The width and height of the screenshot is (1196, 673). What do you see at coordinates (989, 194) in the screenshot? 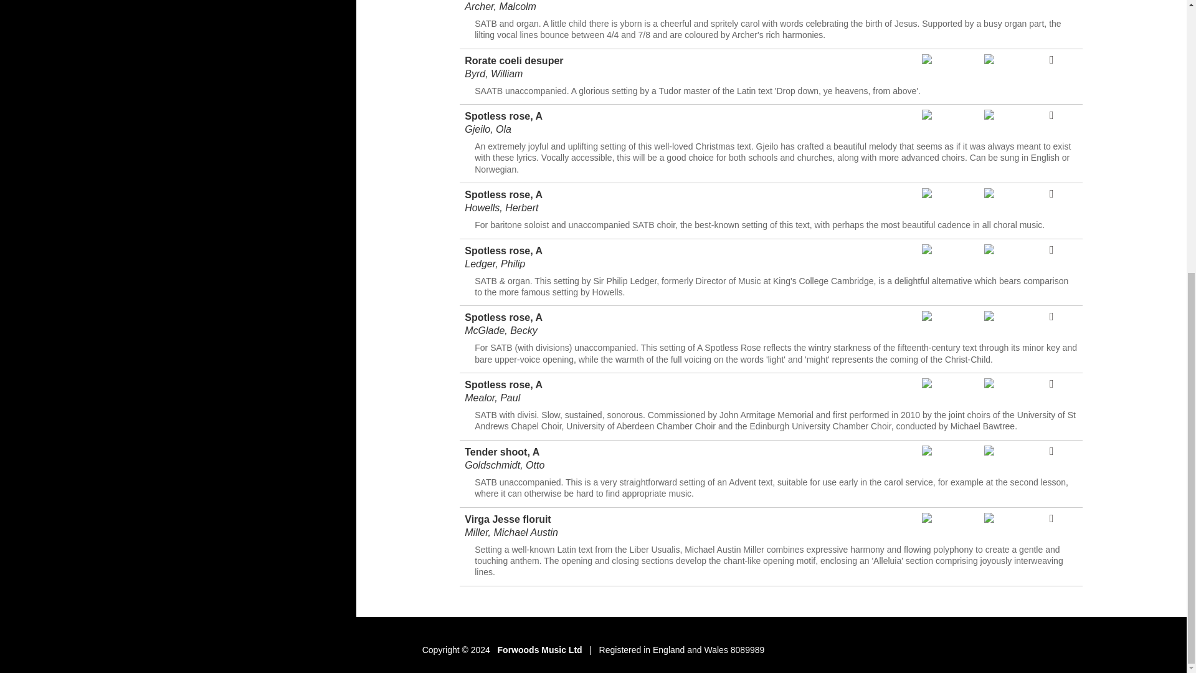
I see `Listen on Spotify` at bounding box center [989, 194].